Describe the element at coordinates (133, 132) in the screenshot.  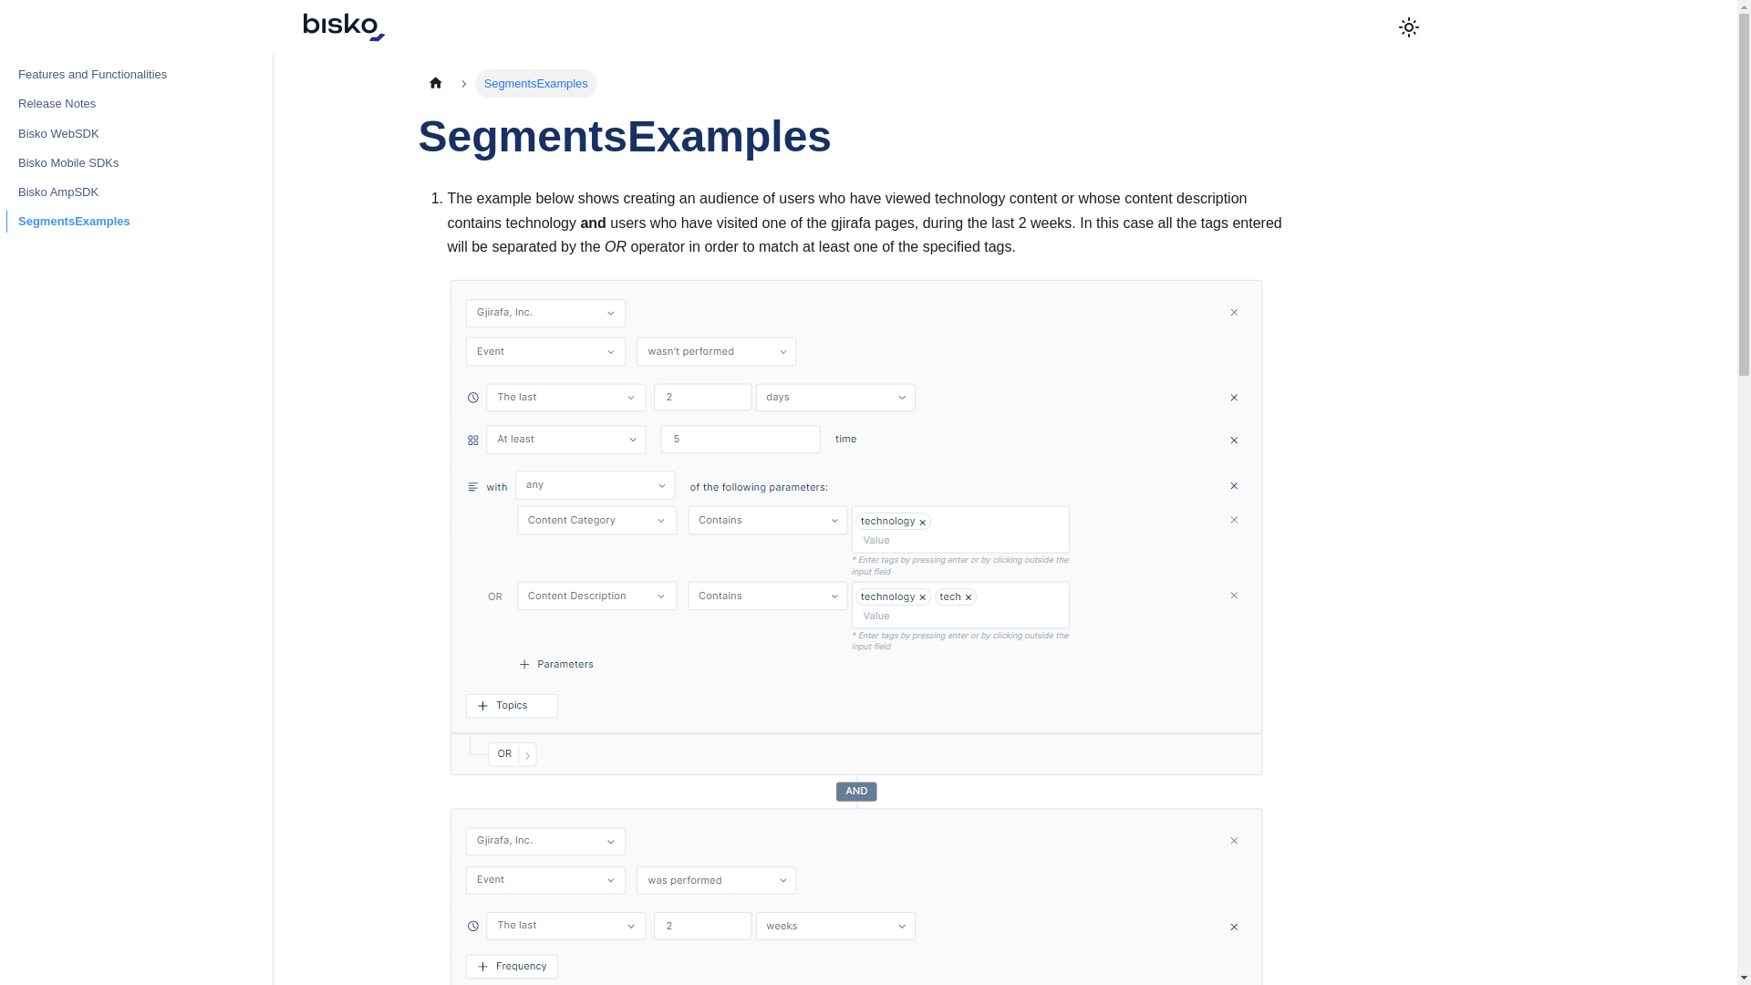
I see `Bisko WebSDK` at that location.